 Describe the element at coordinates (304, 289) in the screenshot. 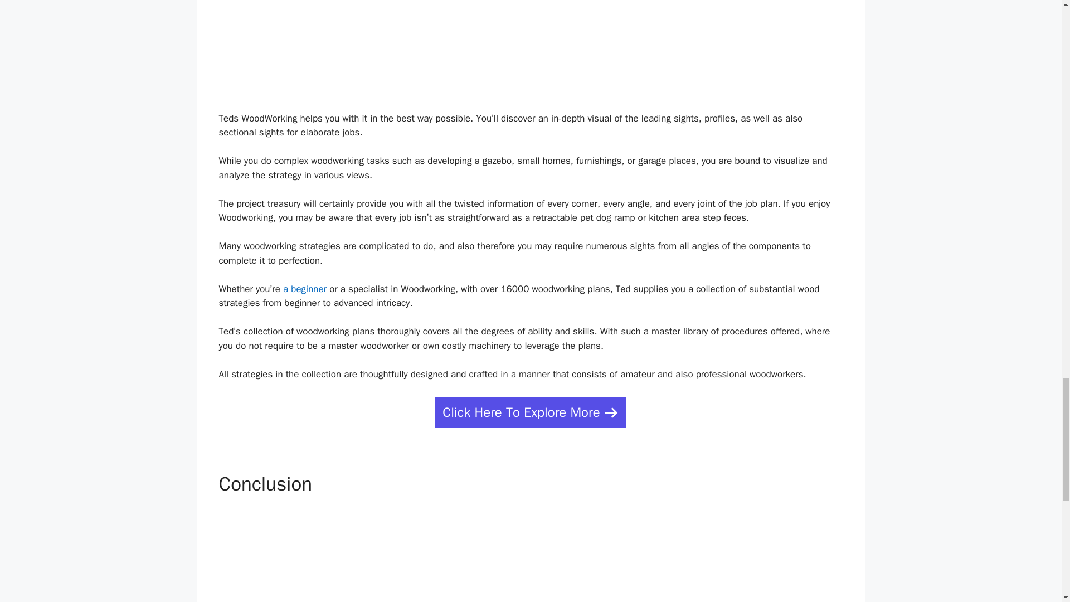

I see `a beginner` at that location.